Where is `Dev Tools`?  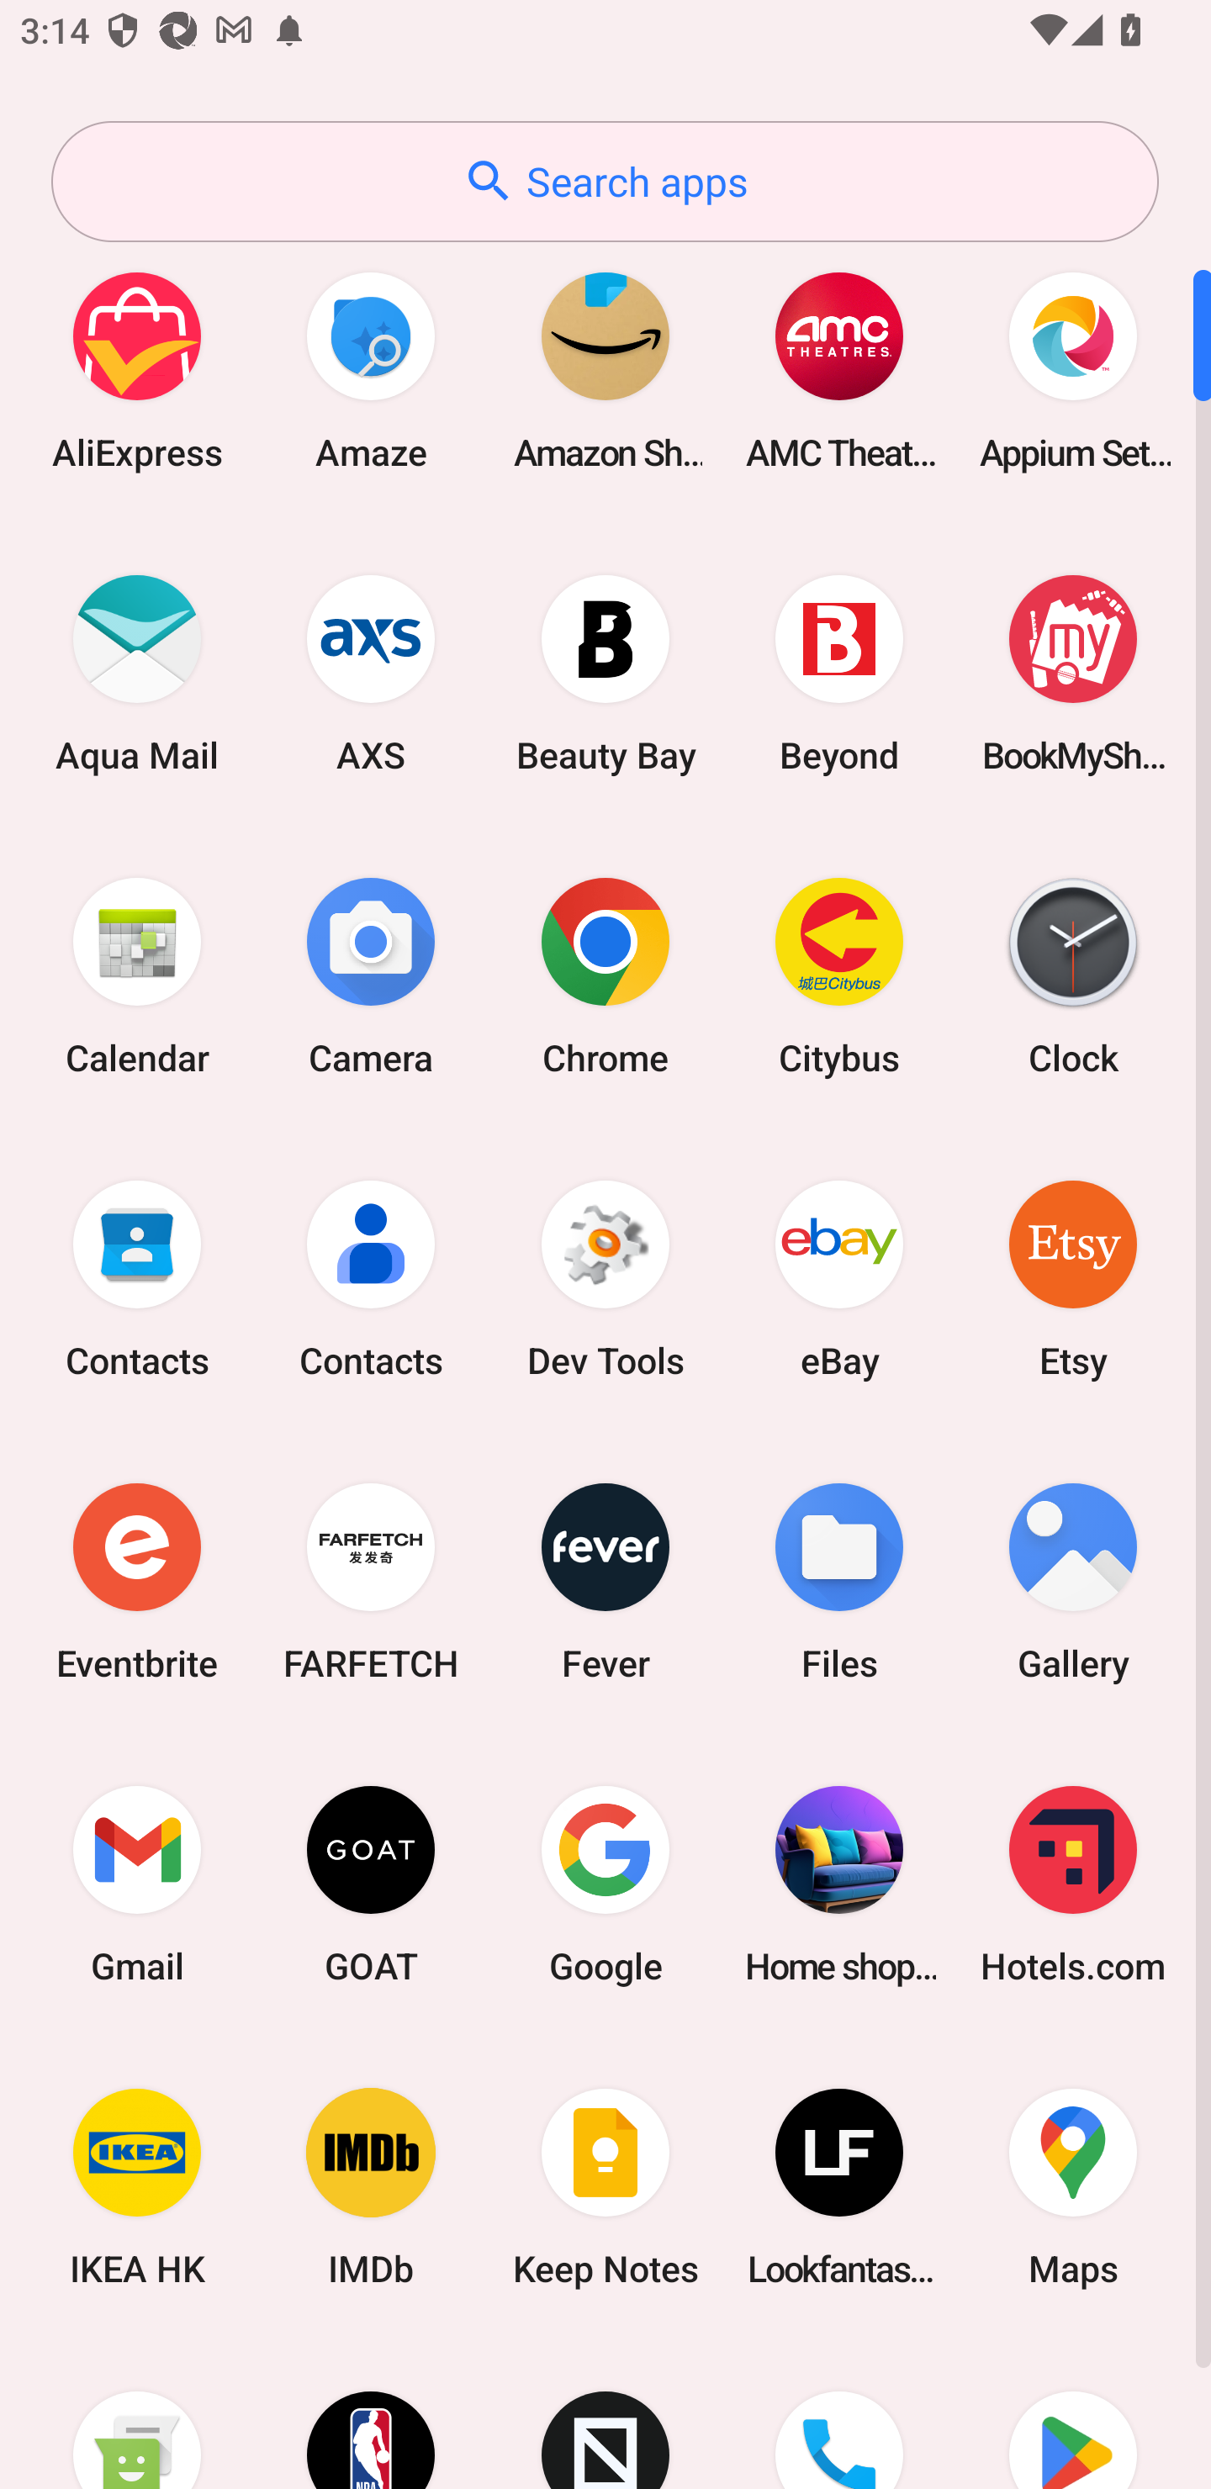
Dev Tools is located at coordinates (605, 1278).